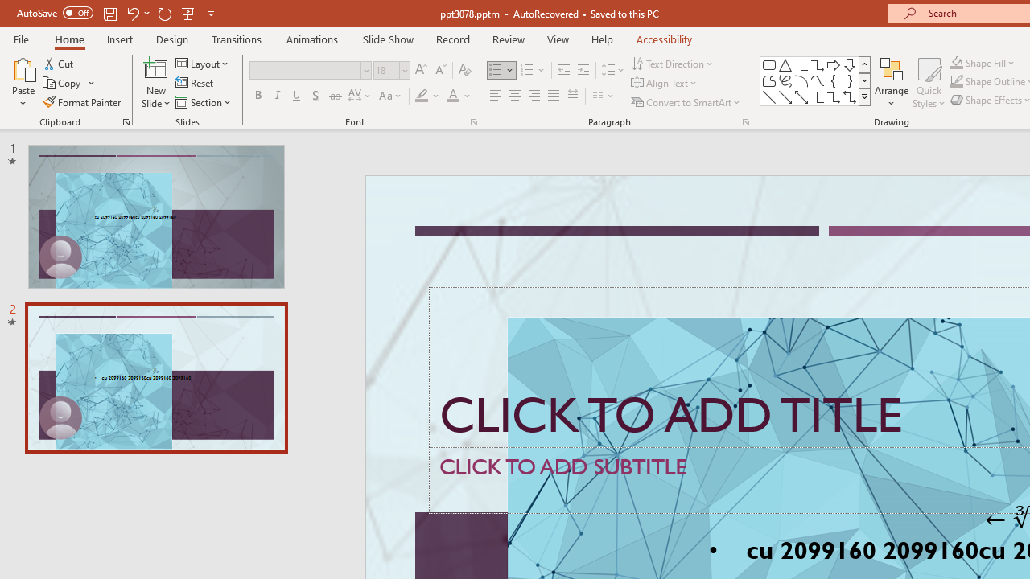  Describe the element at coordinates (769, 96) in the screenshot. I see `Line` at that location.